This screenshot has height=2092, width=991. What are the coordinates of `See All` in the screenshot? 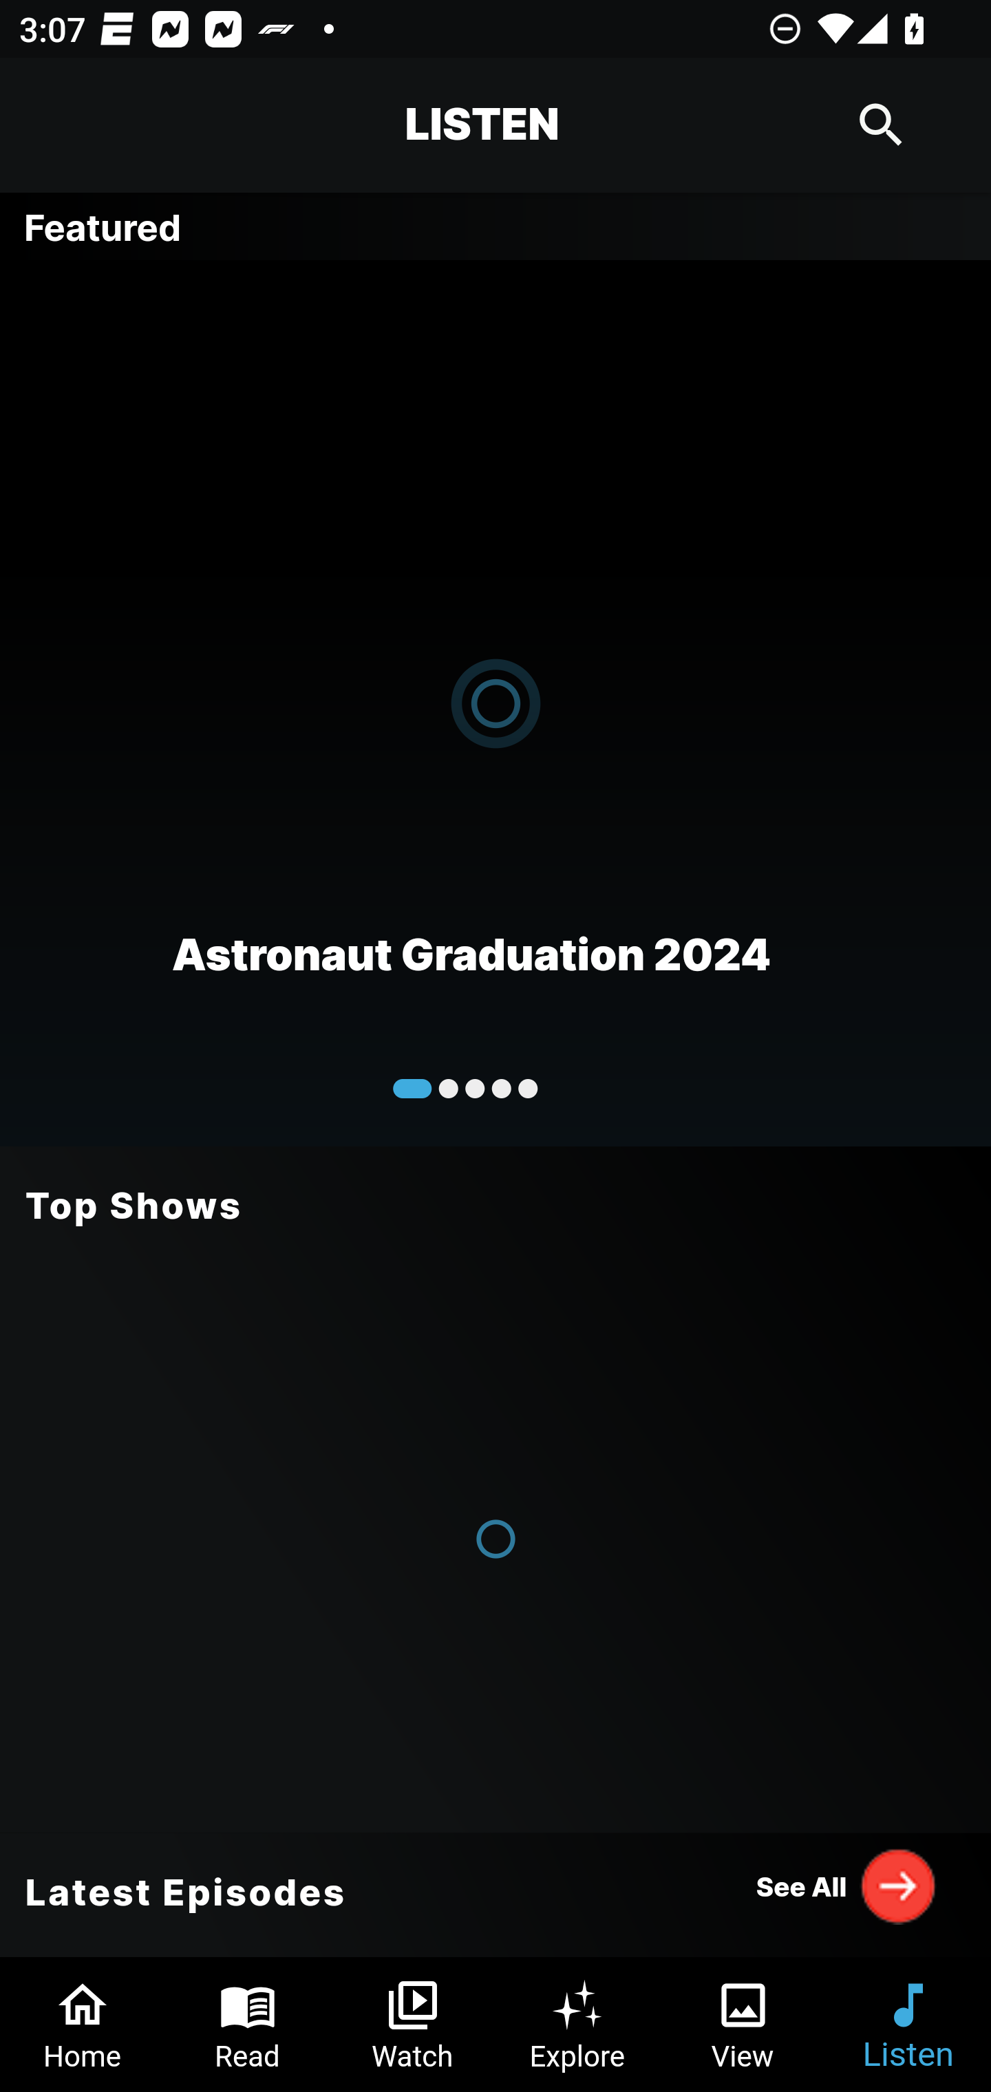 It's located at (846, 1886).